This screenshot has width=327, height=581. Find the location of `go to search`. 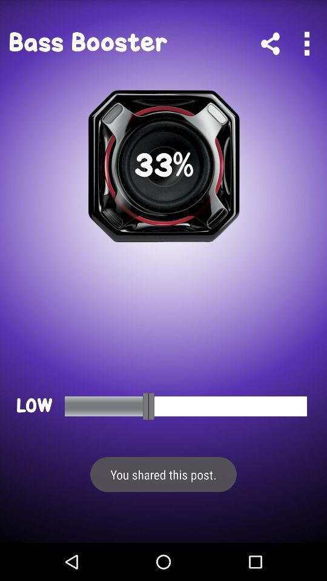

go to search is located at coordinates (306, 44).